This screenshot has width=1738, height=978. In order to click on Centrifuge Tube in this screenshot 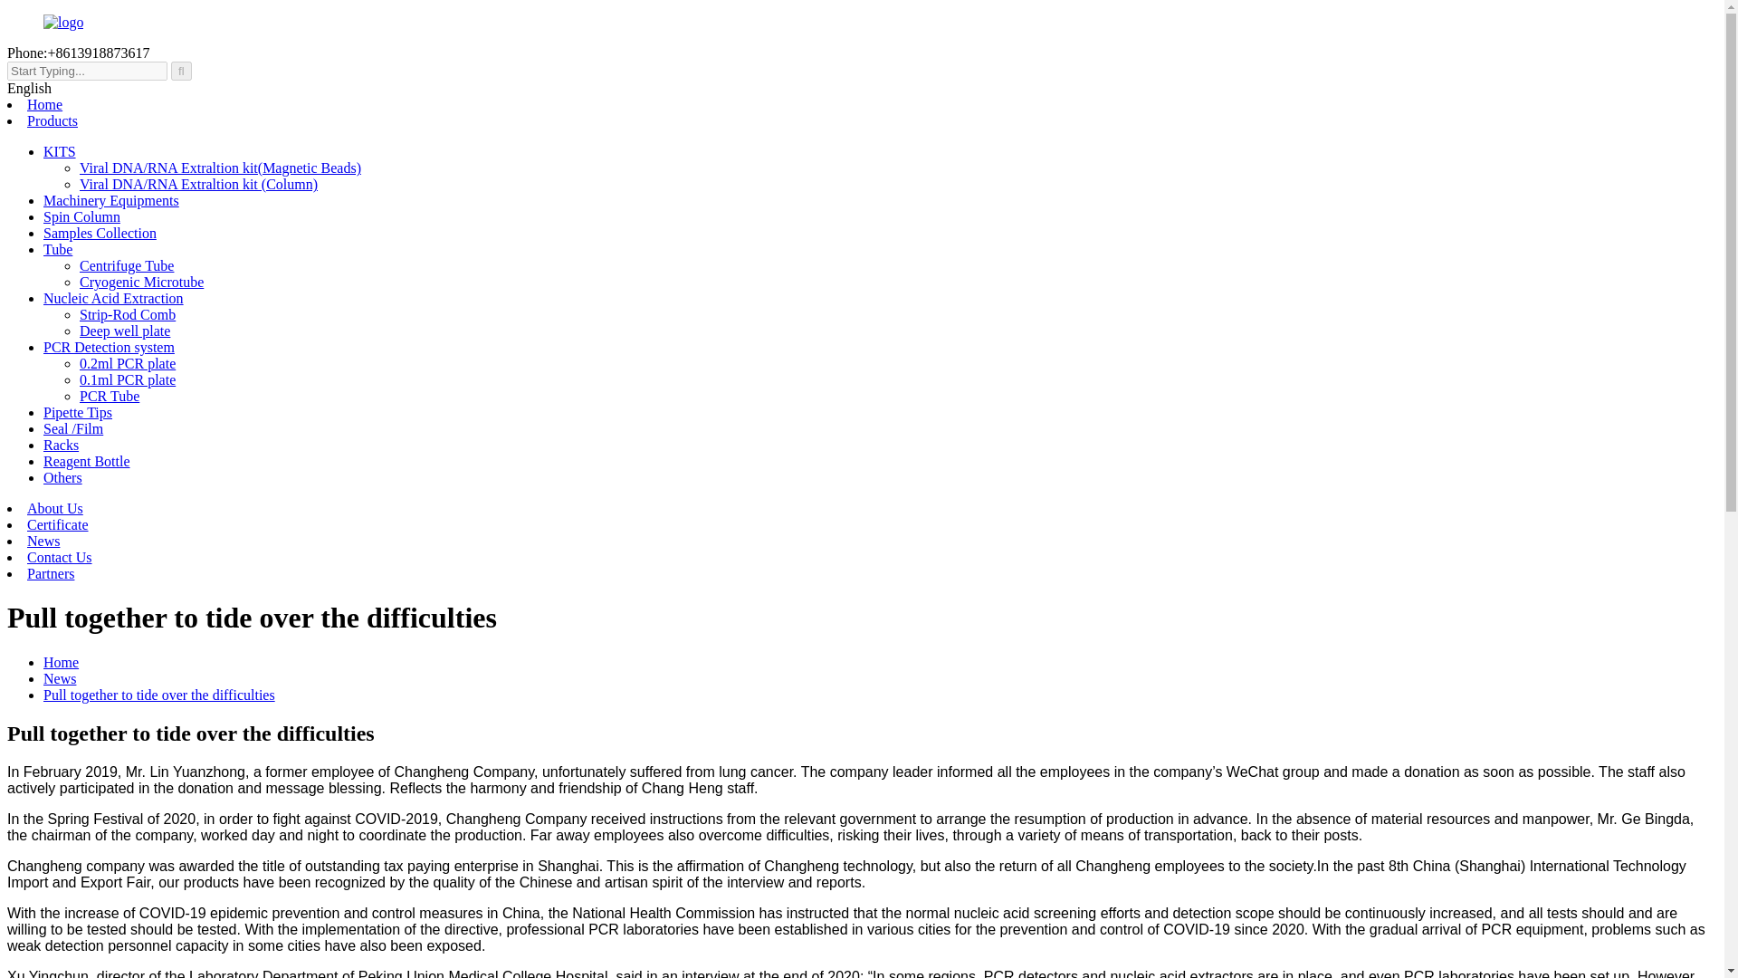, I will do `click(127, 266)`.